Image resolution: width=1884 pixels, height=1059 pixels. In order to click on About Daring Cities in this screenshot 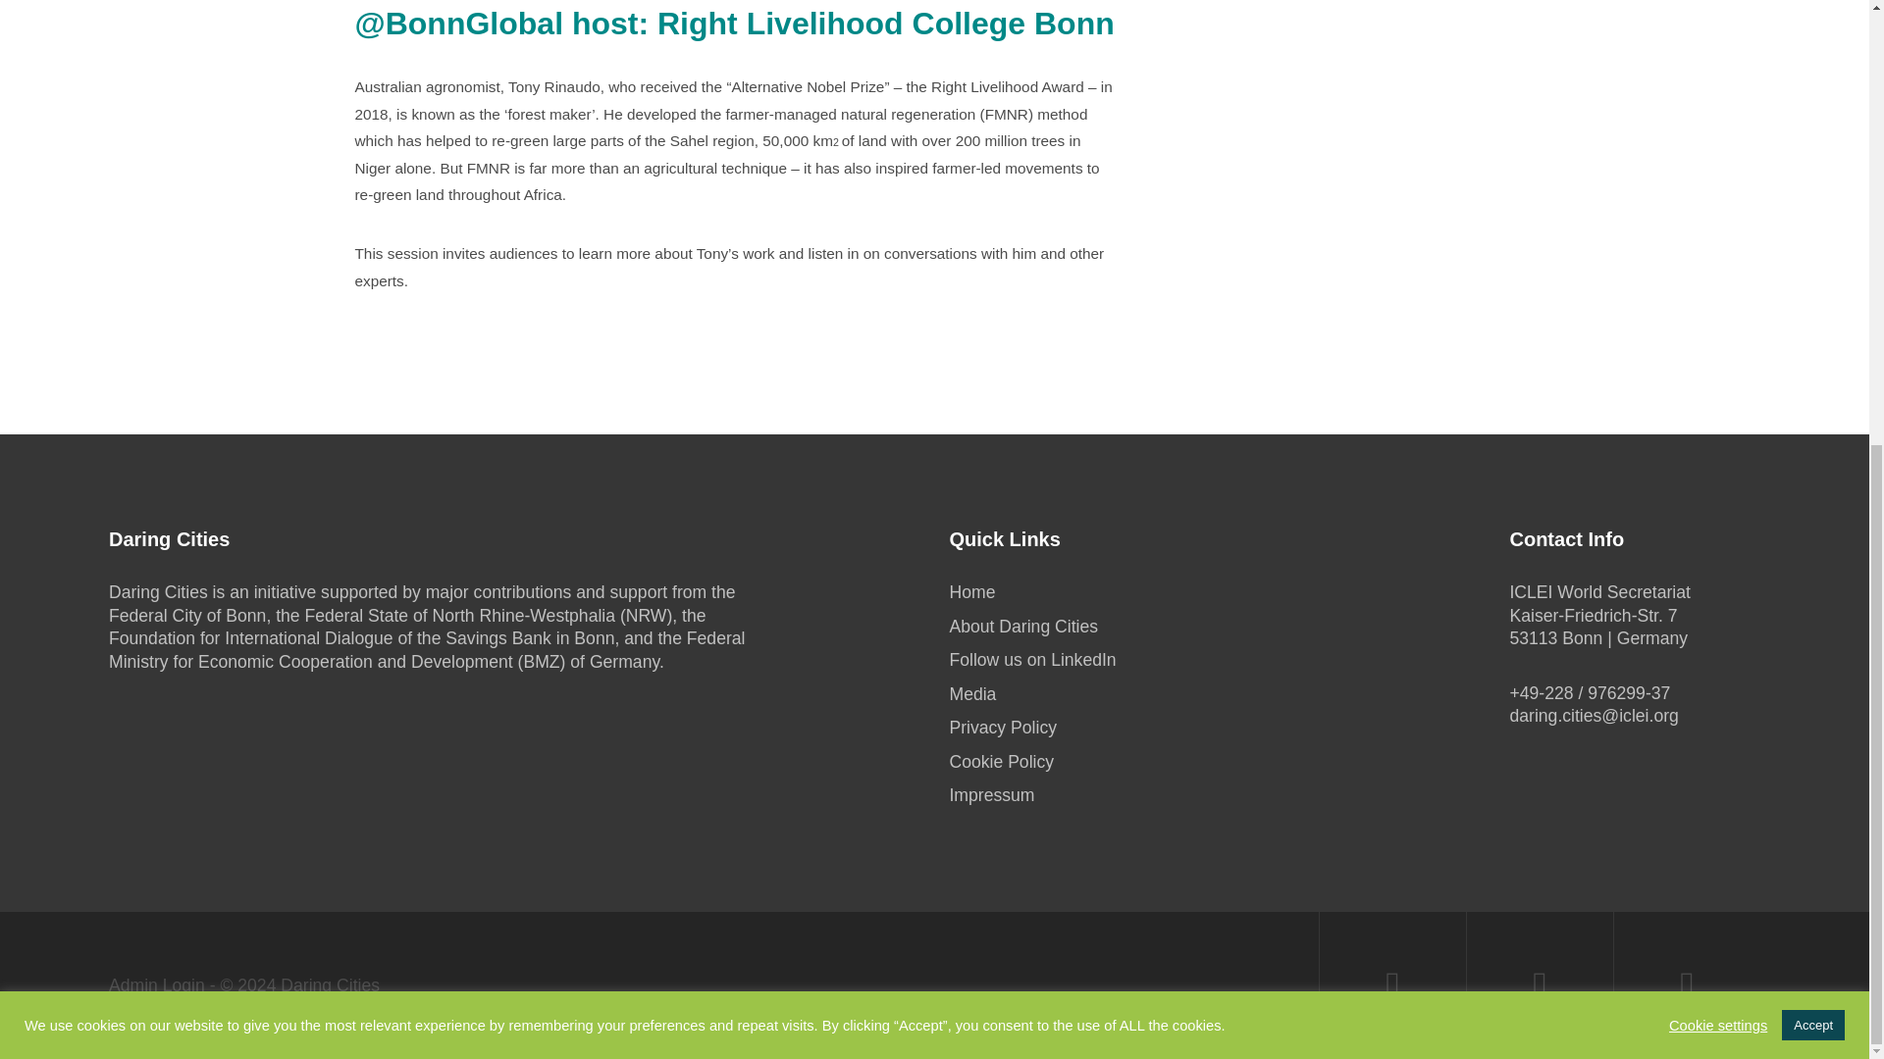, I will do `click(1023, 626)`.